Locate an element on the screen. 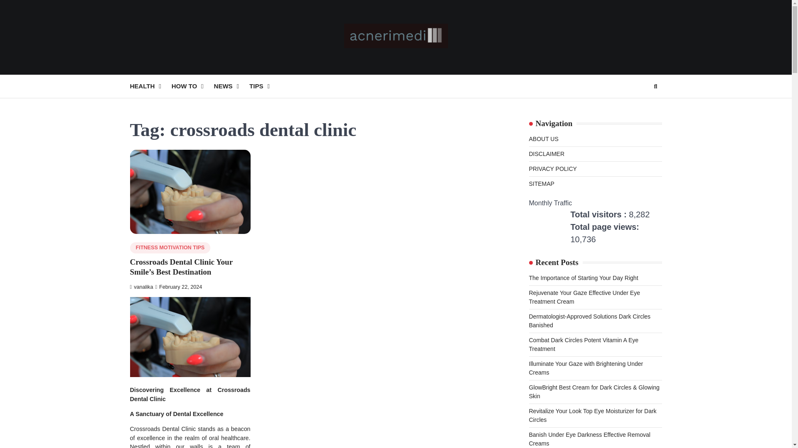 Image resolution: width=798 pixels, height=448 pixels. Search is located at coordinates (640, 106).